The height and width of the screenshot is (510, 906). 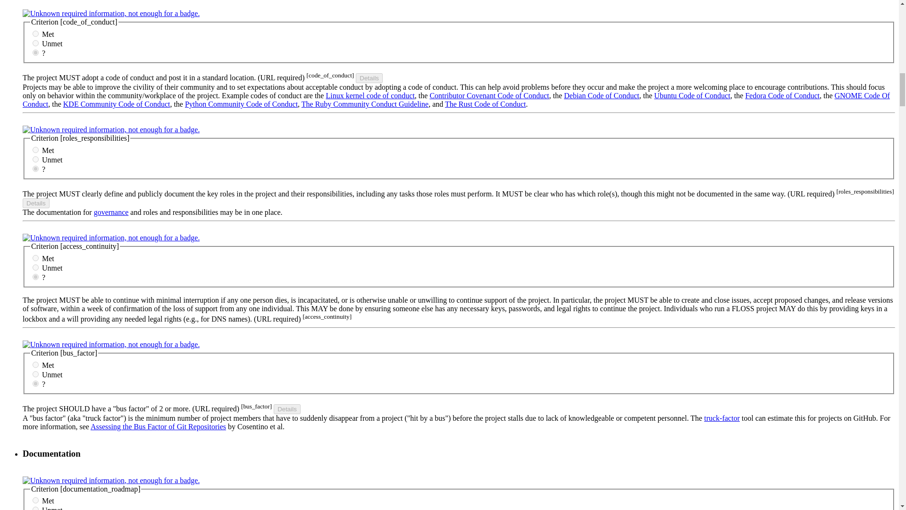 What do you see at coordinates (36, 52) in the screenshot?
I see `?` at bounding box center [36, 52].